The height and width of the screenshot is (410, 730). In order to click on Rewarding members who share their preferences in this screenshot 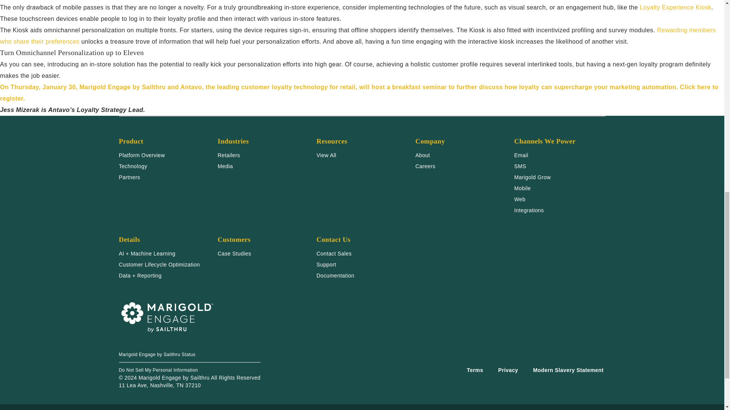, I will do `click(357, 36)`.